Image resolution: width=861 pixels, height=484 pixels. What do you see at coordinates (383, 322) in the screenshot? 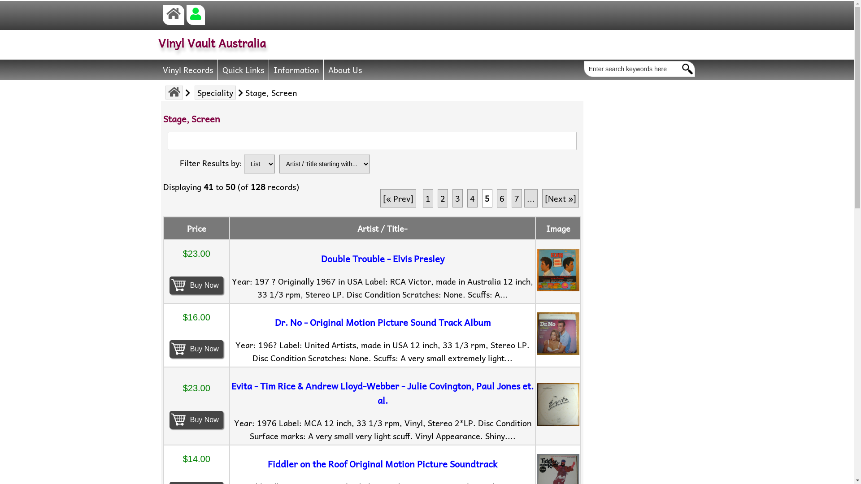
I see `Dr. No - Original Motion Picture Sound Track Album` at bounding box center [383, 322].